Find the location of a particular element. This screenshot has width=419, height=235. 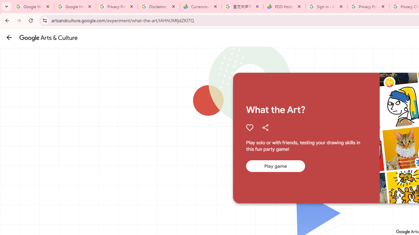

Play game is located at coordinates (275, 166).